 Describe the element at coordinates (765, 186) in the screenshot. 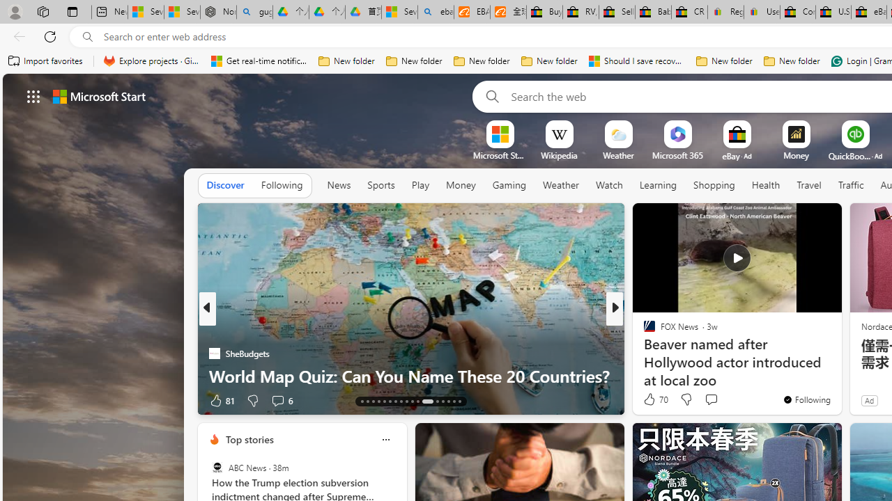

I see `Health` at that location.